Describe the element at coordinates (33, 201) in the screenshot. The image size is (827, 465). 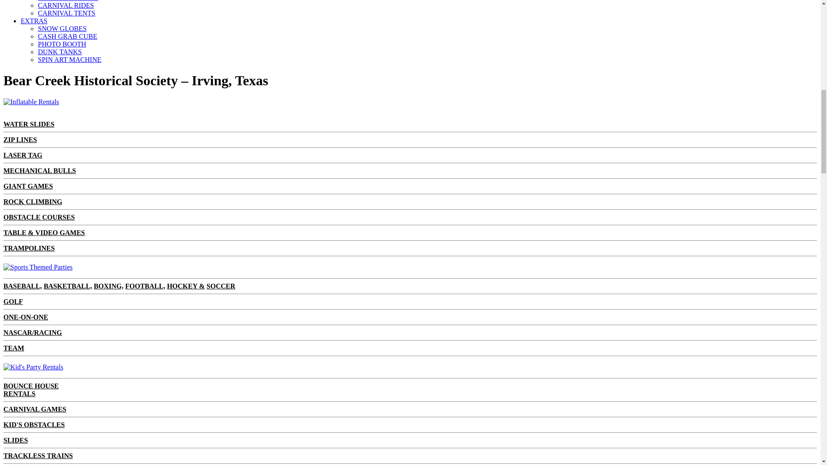
I see `Rock Climbing Walls You Can Rent` at that location.